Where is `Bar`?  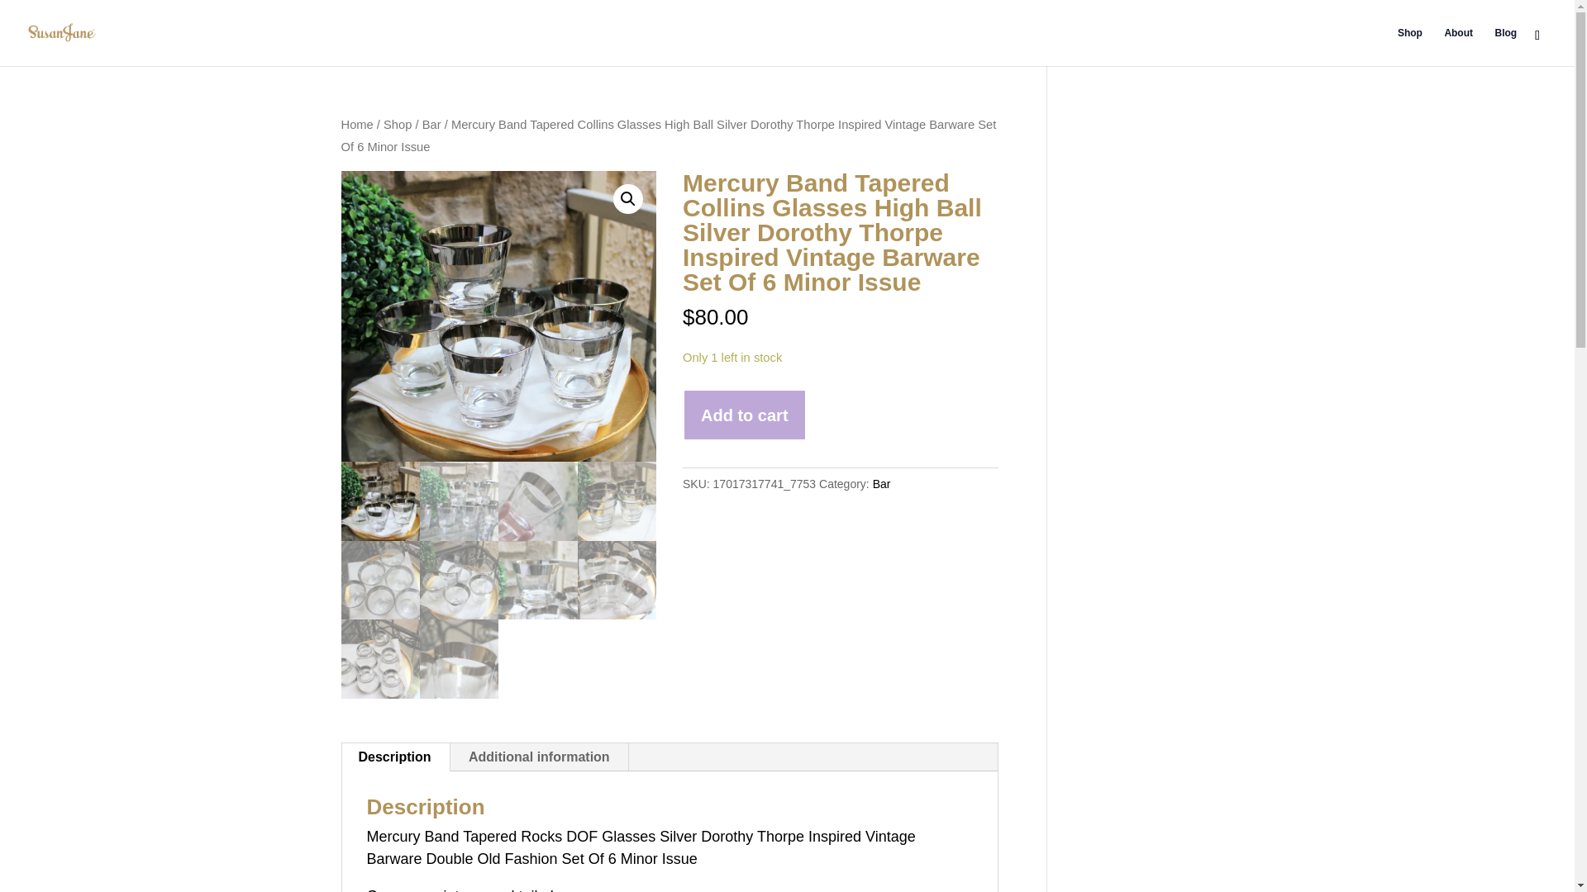
Bar is located at coordinates (431, 124).